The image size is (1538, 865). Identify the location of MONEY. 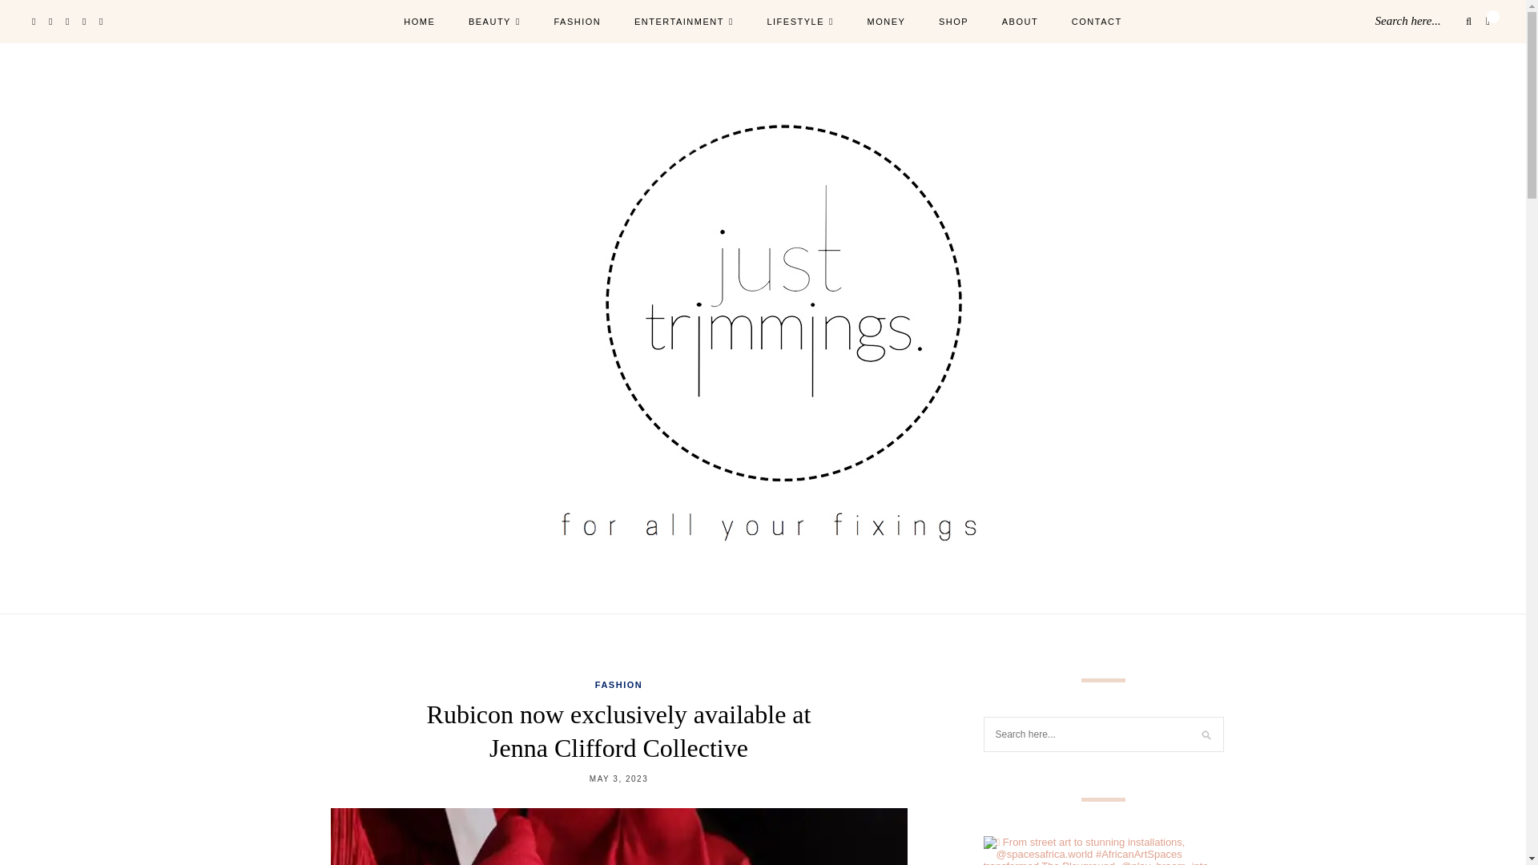
(886, 22).